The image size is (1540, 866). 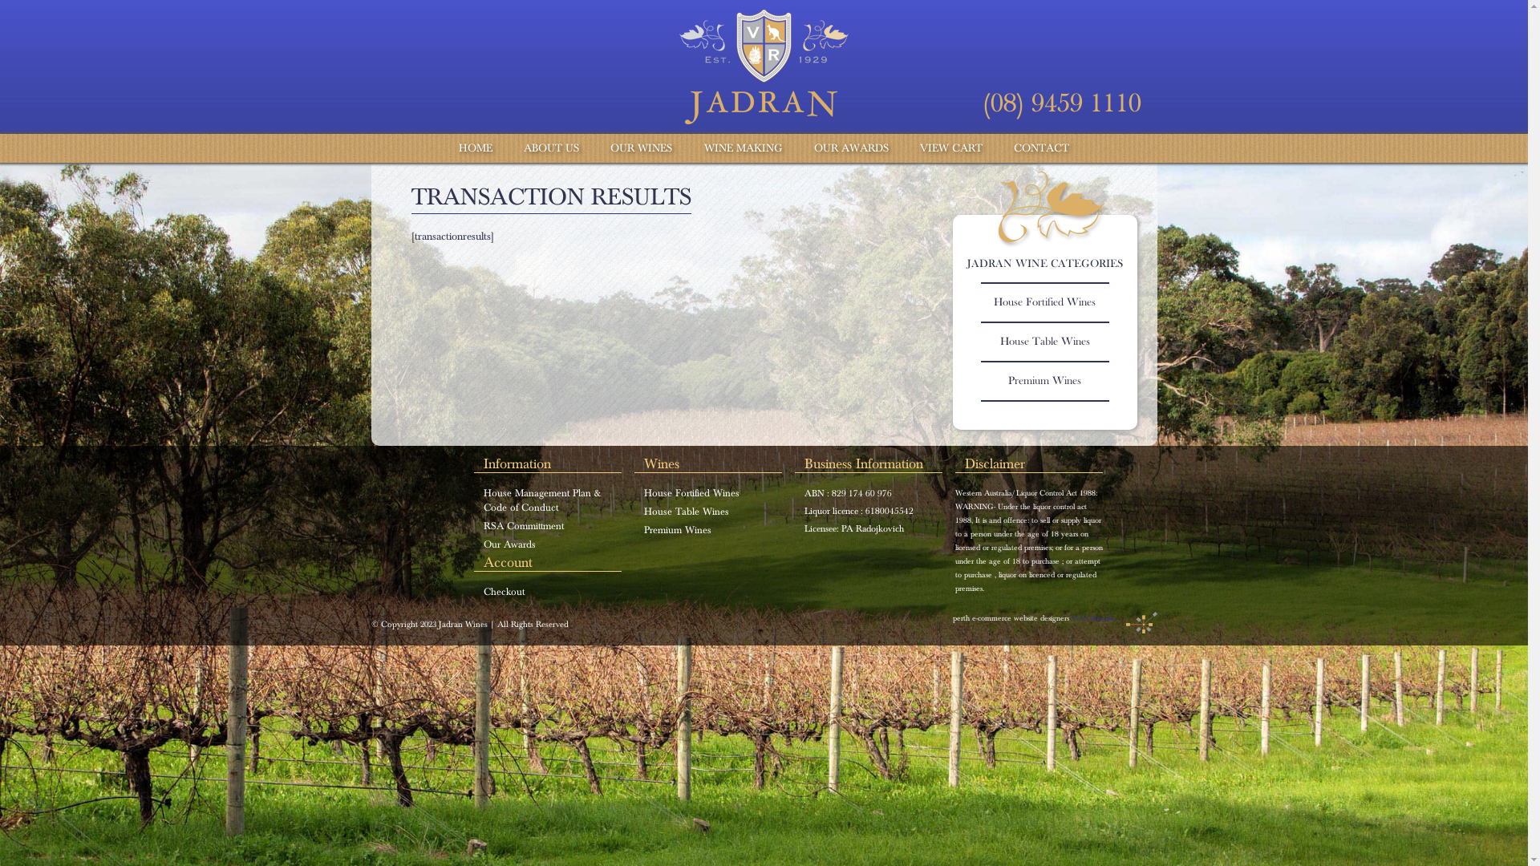 What do you see at coordinates (691, 494) in the screenshot?
I see `House Fortified Wines` at bounding box center [691, 494].